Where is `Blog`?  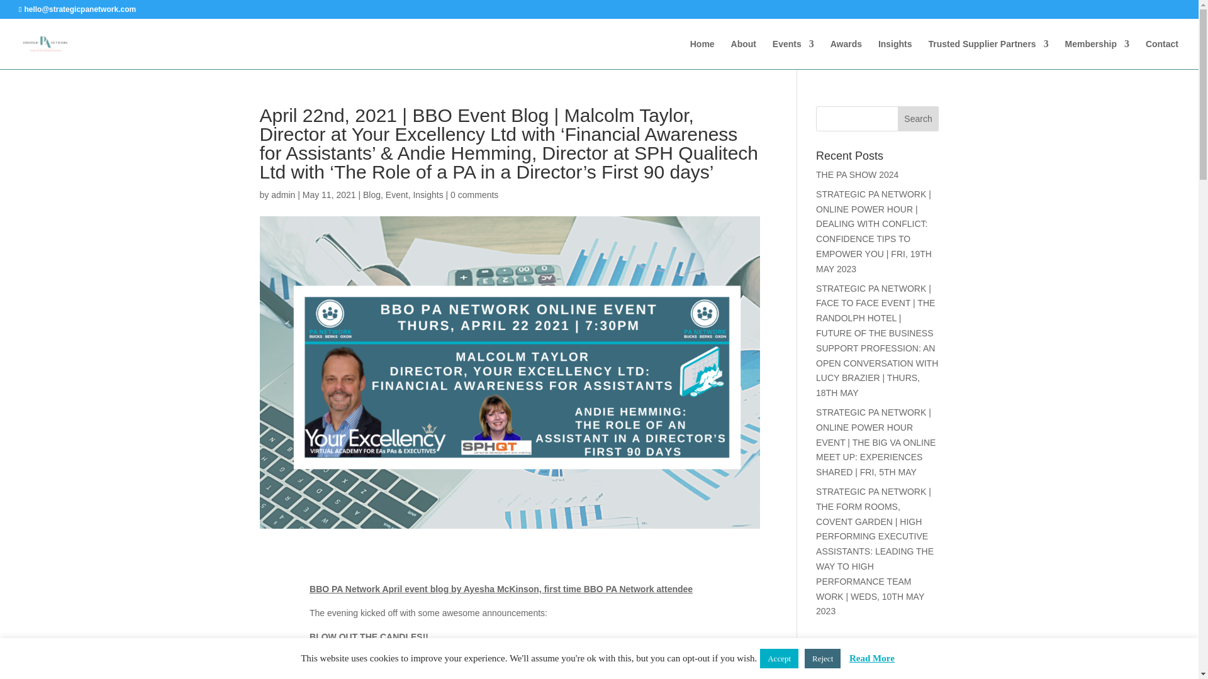 Blog is located at coordinates (371, 195).